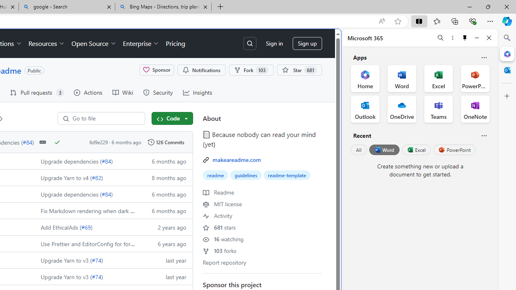 Image resolution: width=516 pixels, height=290 pixels. Describe the element at coordinates (218, 215) in the screenshot. I see `Activity` at that location.